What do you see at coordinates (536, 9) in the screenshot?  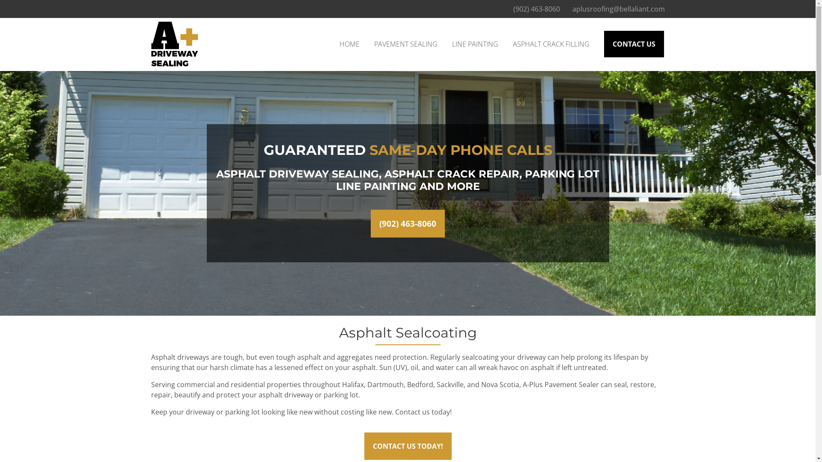 I see `(902) 463-8060` at bounding box center [536, 9].